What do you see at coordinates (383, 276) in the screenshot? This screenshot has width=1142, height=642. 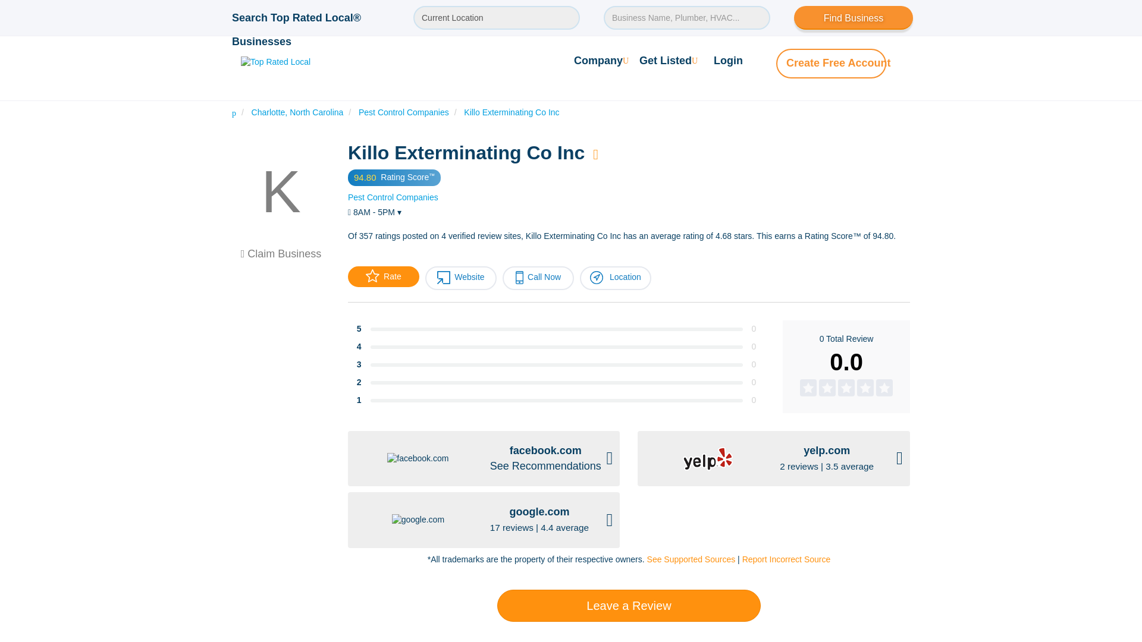 I see `Rate` at bounding box center [383, 276].